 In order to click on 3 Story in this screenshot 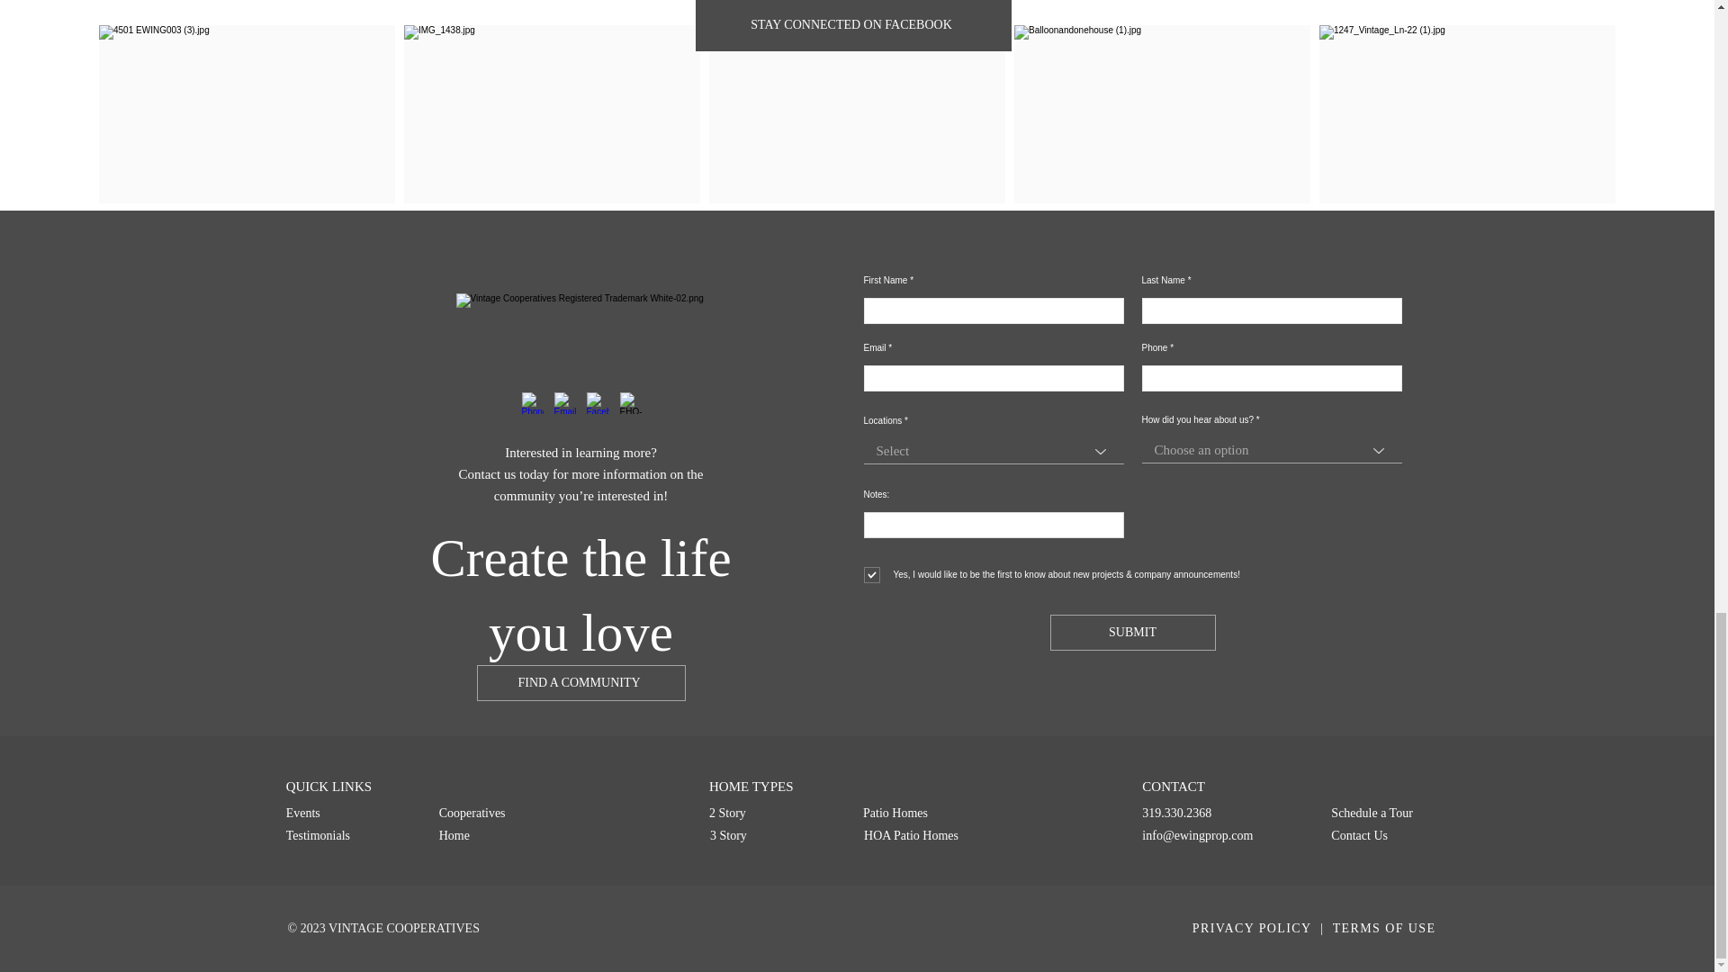, I will do `click(775, 835)`.